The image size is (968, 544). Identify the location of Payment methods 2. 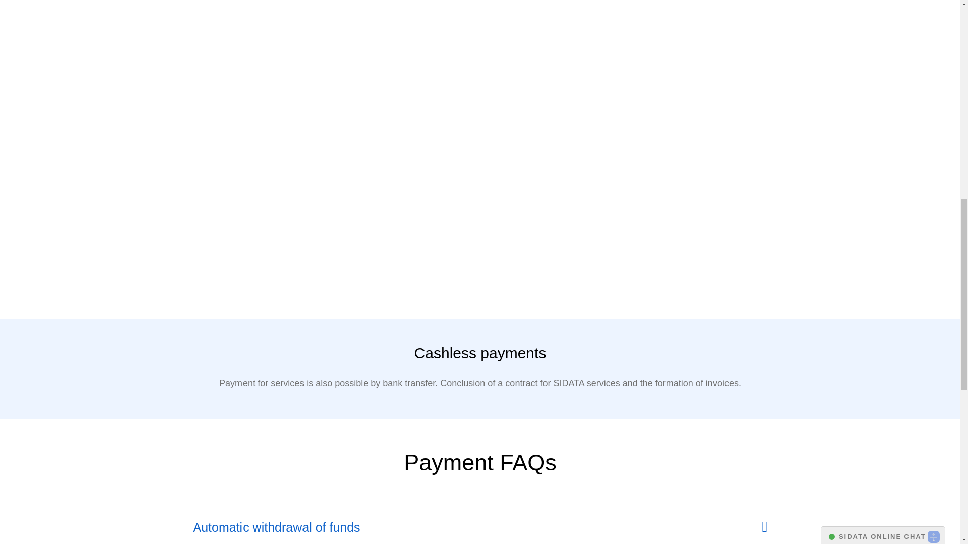
(479, 87).